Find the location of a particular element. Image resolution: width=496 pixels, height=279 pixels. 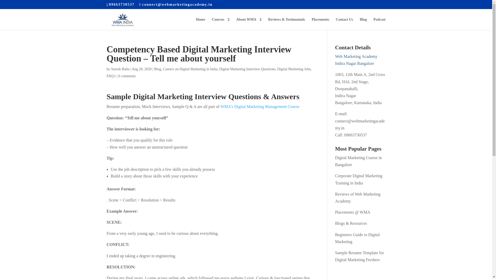

Blog is located at coordinates (363, 24).